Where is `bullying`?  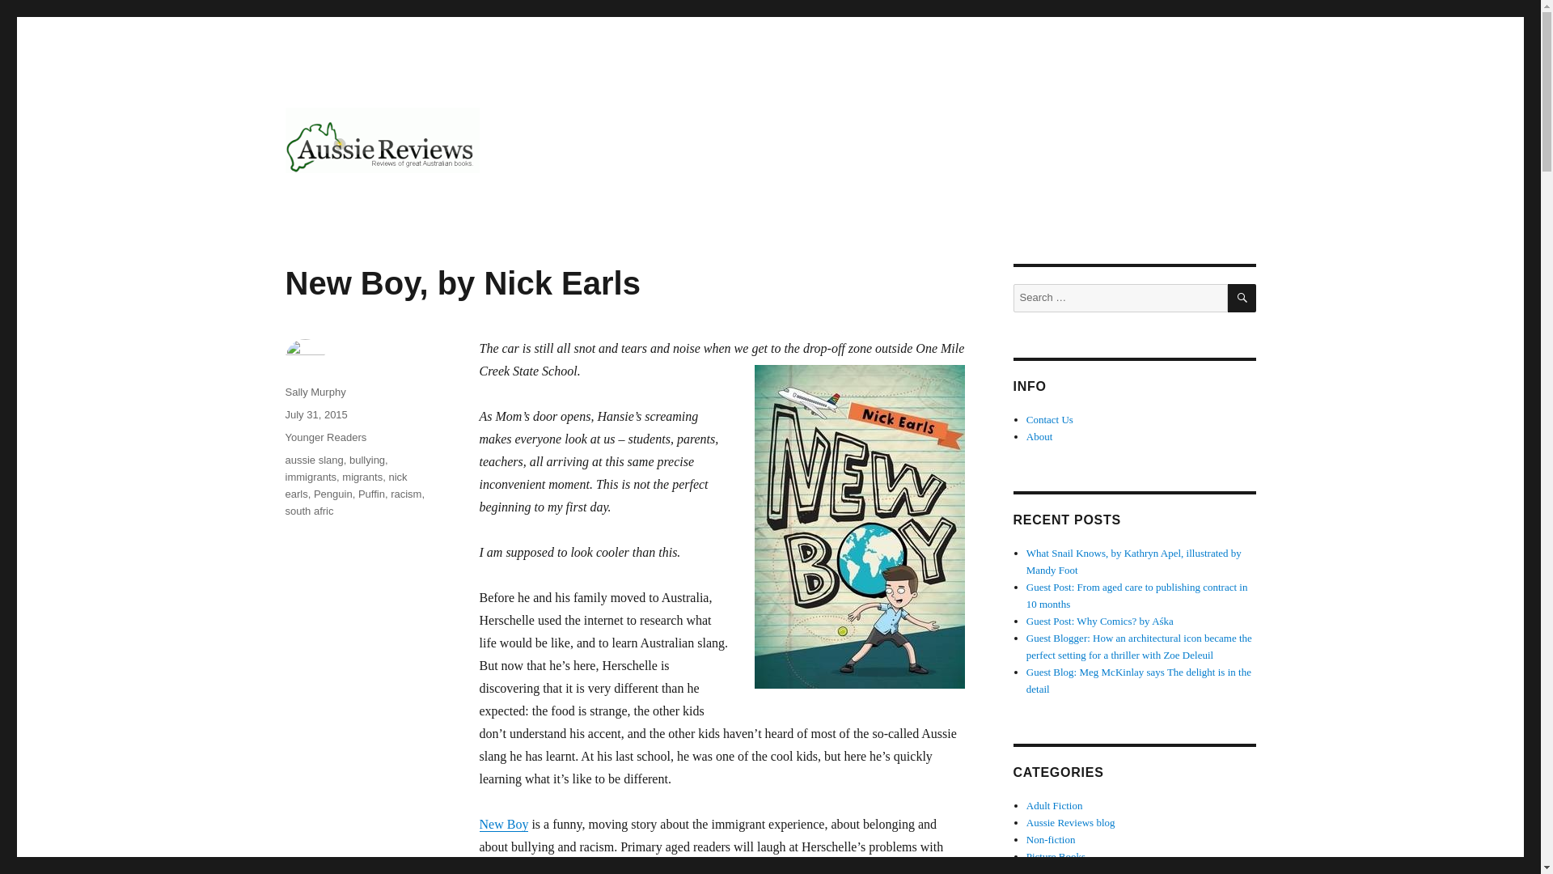
bullying is located at coordinates (367, 460).